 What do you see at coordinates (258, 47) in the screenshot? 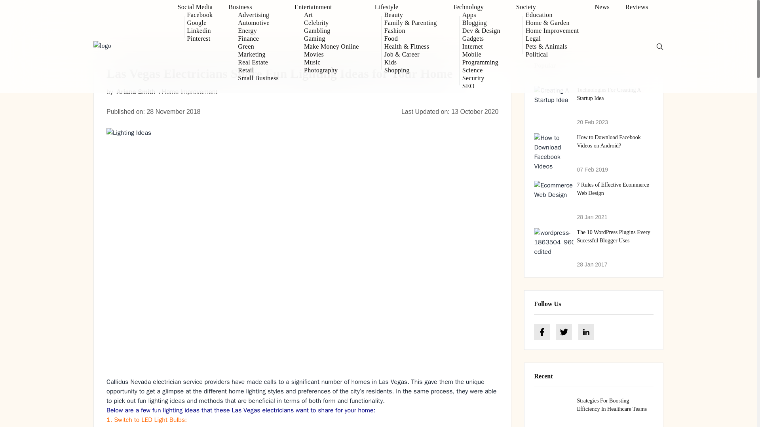
I see `Green` at bounding box center [258, 47].